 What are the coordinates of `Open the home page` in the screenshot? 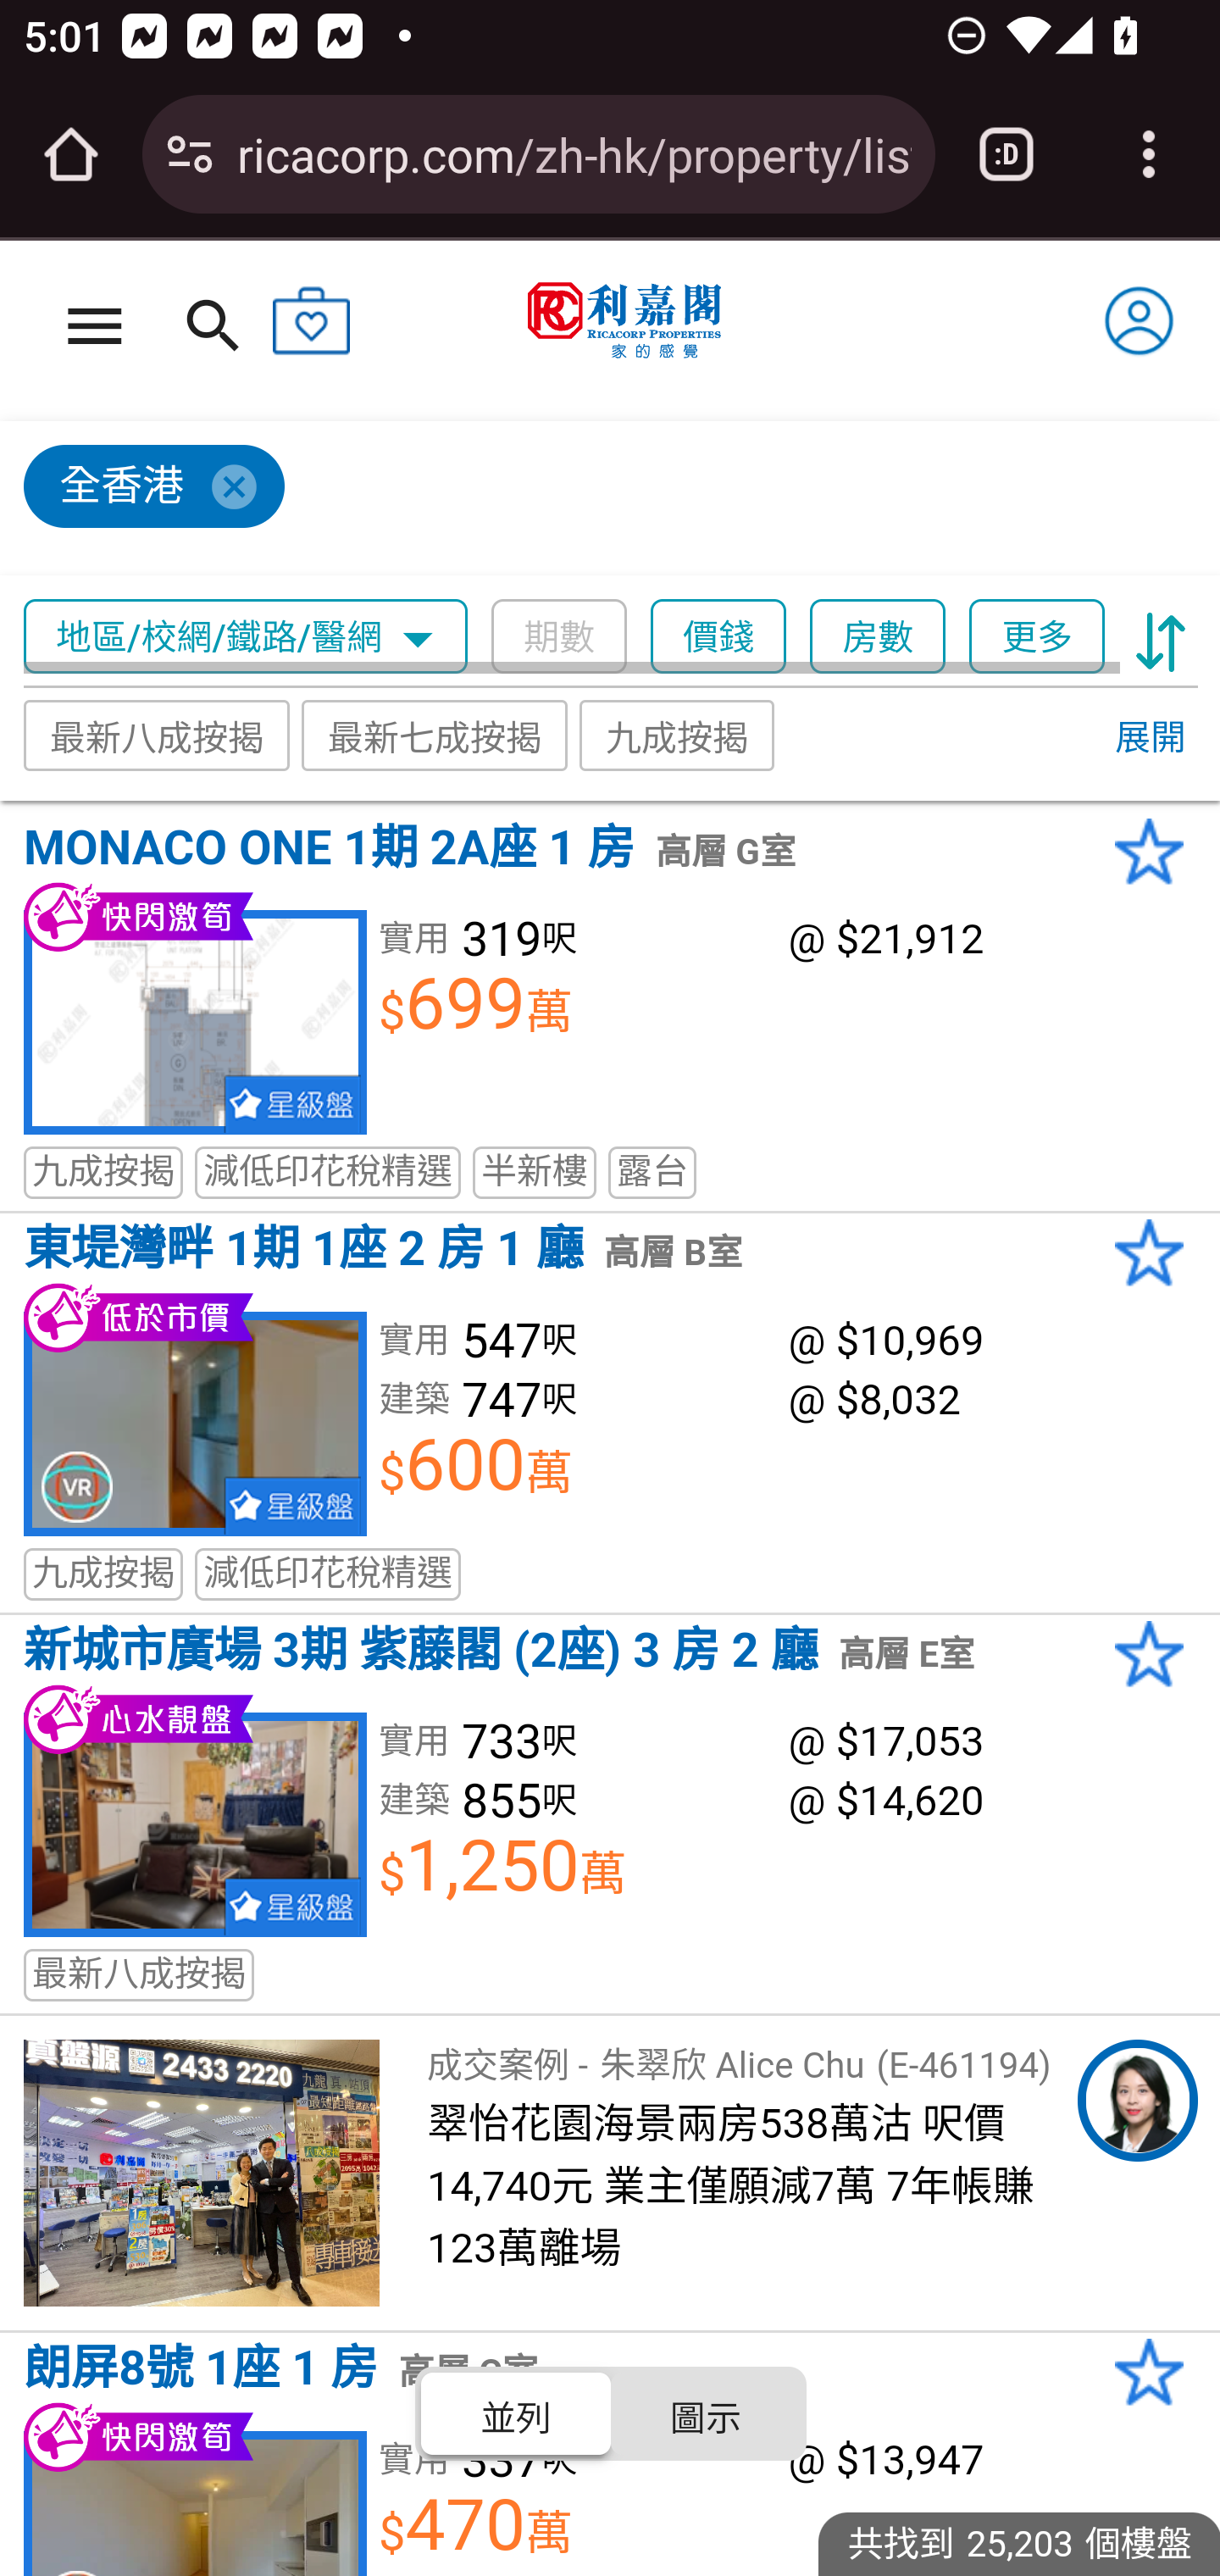 It's located at (71, 154).